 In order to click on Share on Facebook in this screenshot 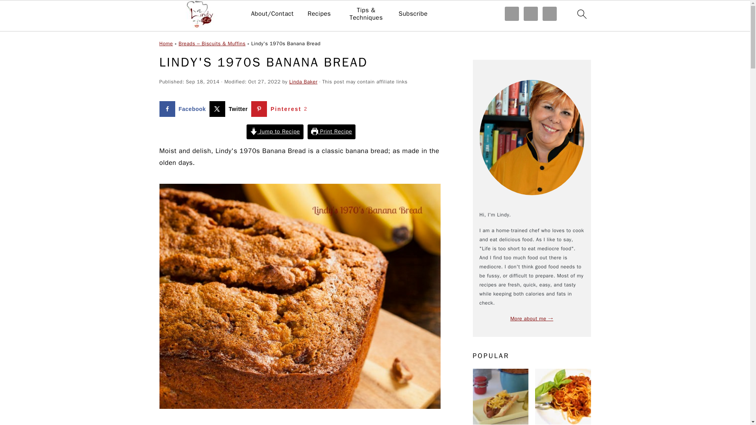, I will do `click(184, 109)`.